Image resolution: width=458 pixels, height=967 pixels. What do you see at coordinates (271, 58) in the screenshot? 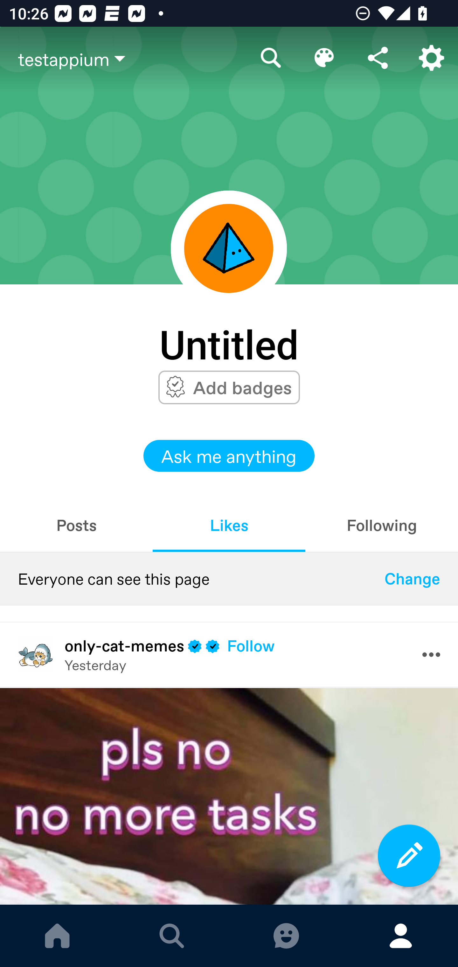
I see `Search blog` at bounding box center [271, 58].